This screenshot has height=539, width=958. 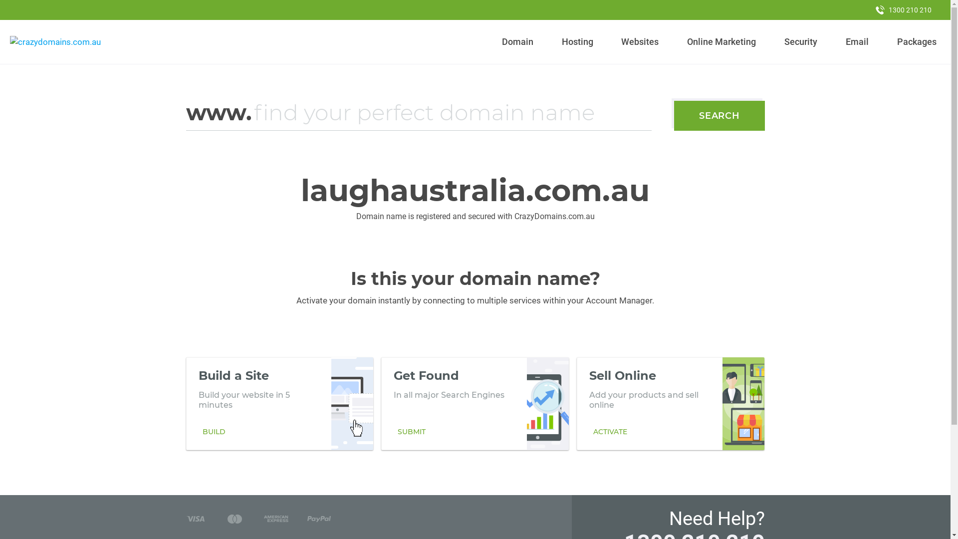 What do you see at coordinates (279, 404) in the screenshot?
I see `Build a Site
Build your website in 5 minutes
BUILD` at bounding box center [279, 404].